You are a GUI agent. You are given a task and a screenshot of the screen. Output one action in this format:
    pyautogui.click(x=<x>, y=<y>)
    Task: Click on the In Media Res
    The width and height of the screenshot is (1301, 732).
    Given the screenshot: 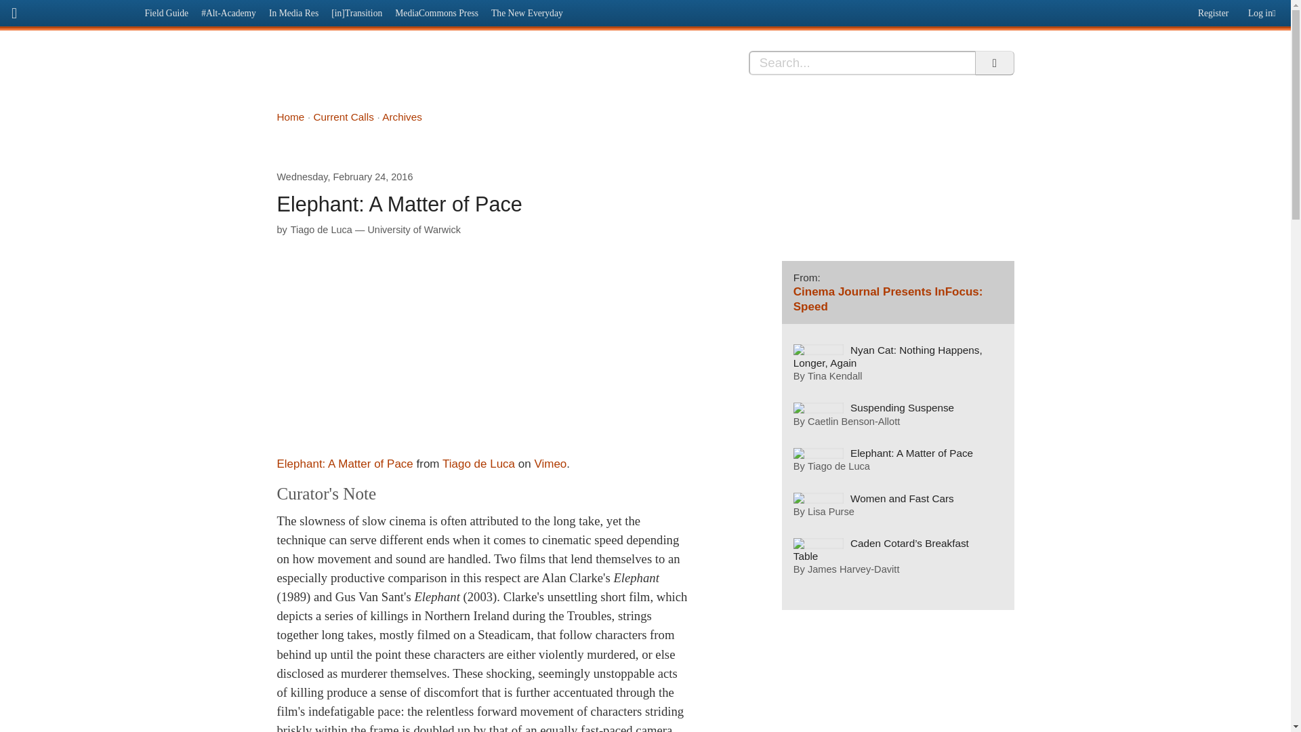 What is the action you would take?
    pyautogui.click(x=293, y=13)
    